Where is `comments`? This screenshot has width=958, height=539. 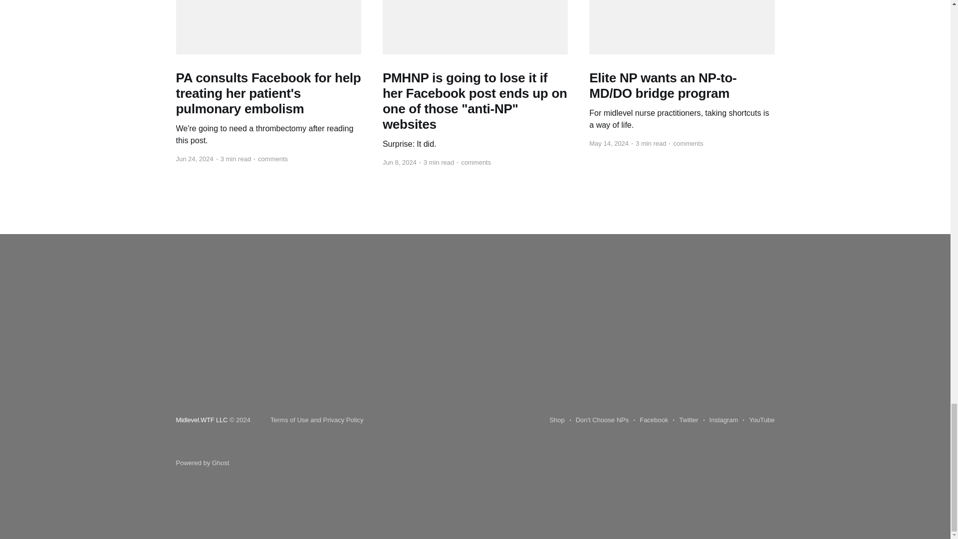 comments is located at coordinates (686, 144).